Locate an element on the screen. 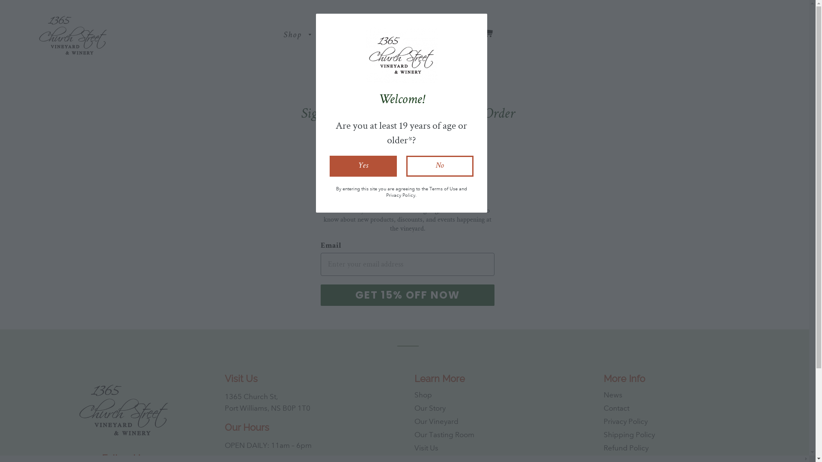  Our Story is located at coordinates (430, 408).